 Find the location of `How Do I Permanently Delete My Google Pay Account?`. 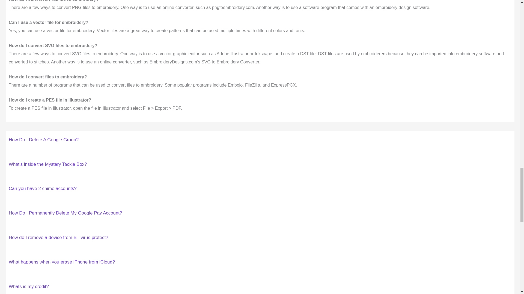

How Do I Permanently Delete My Google Pay Account? is located at coordinates (65, 213).